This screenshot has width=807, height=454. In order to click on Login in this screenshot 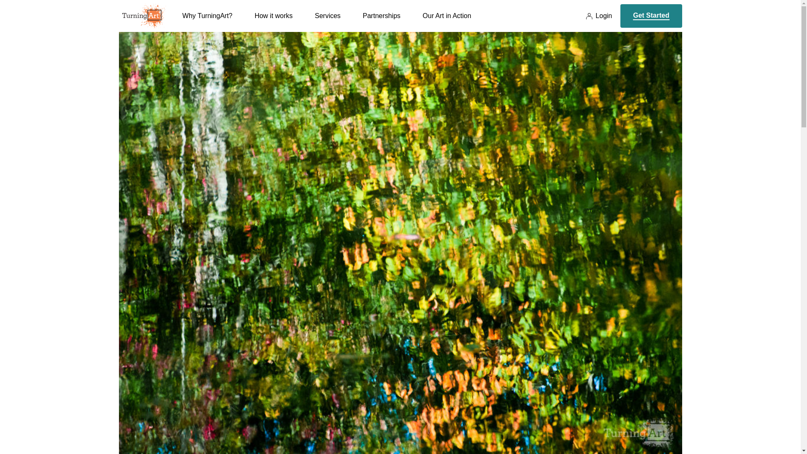, I will do `click(599, 16)`.